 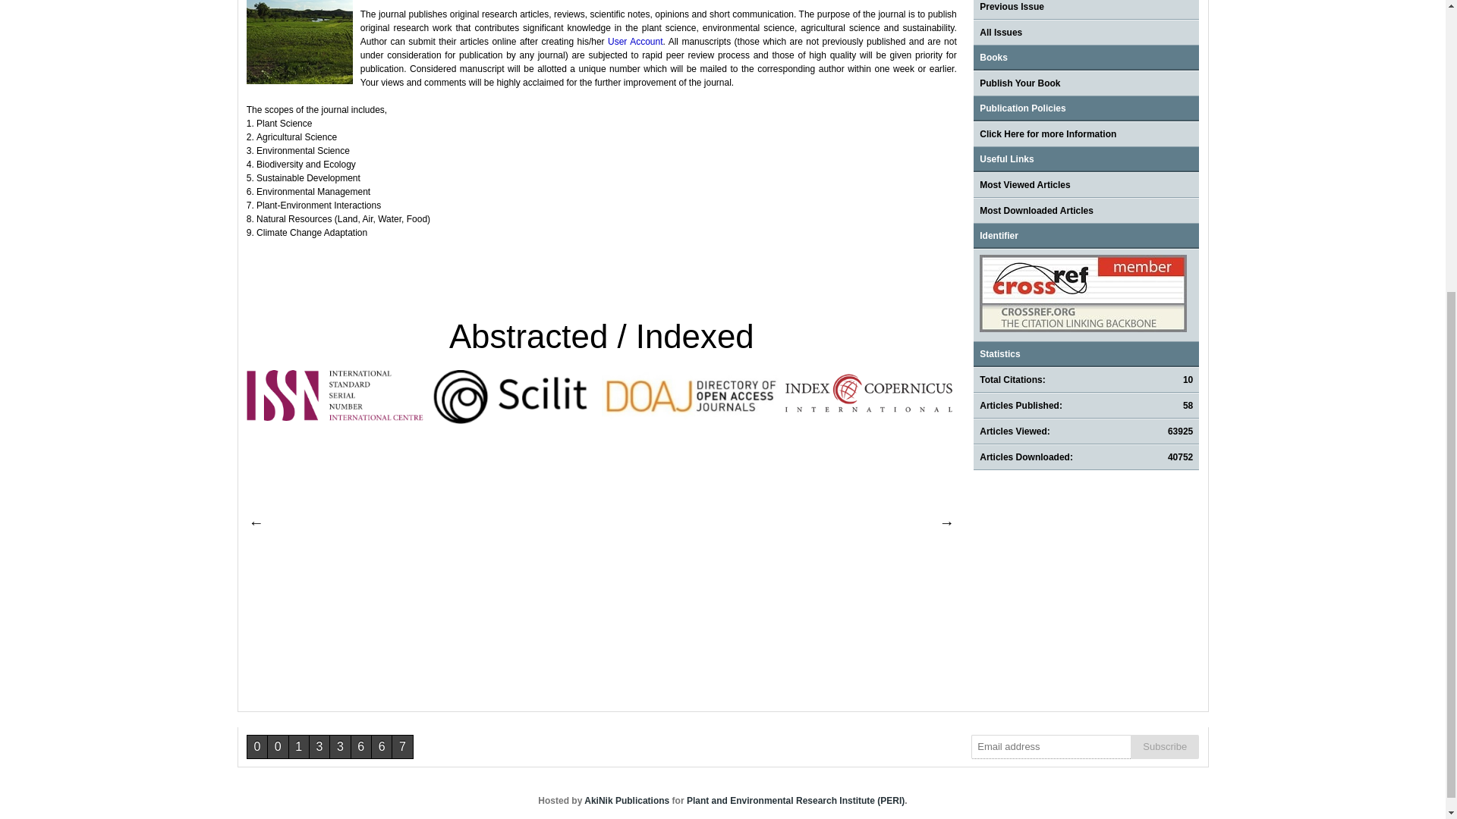 What do you see at coordinates (1000, 32) in the screenshot?
I see `All Issues` at bounding box center [1000, 32].